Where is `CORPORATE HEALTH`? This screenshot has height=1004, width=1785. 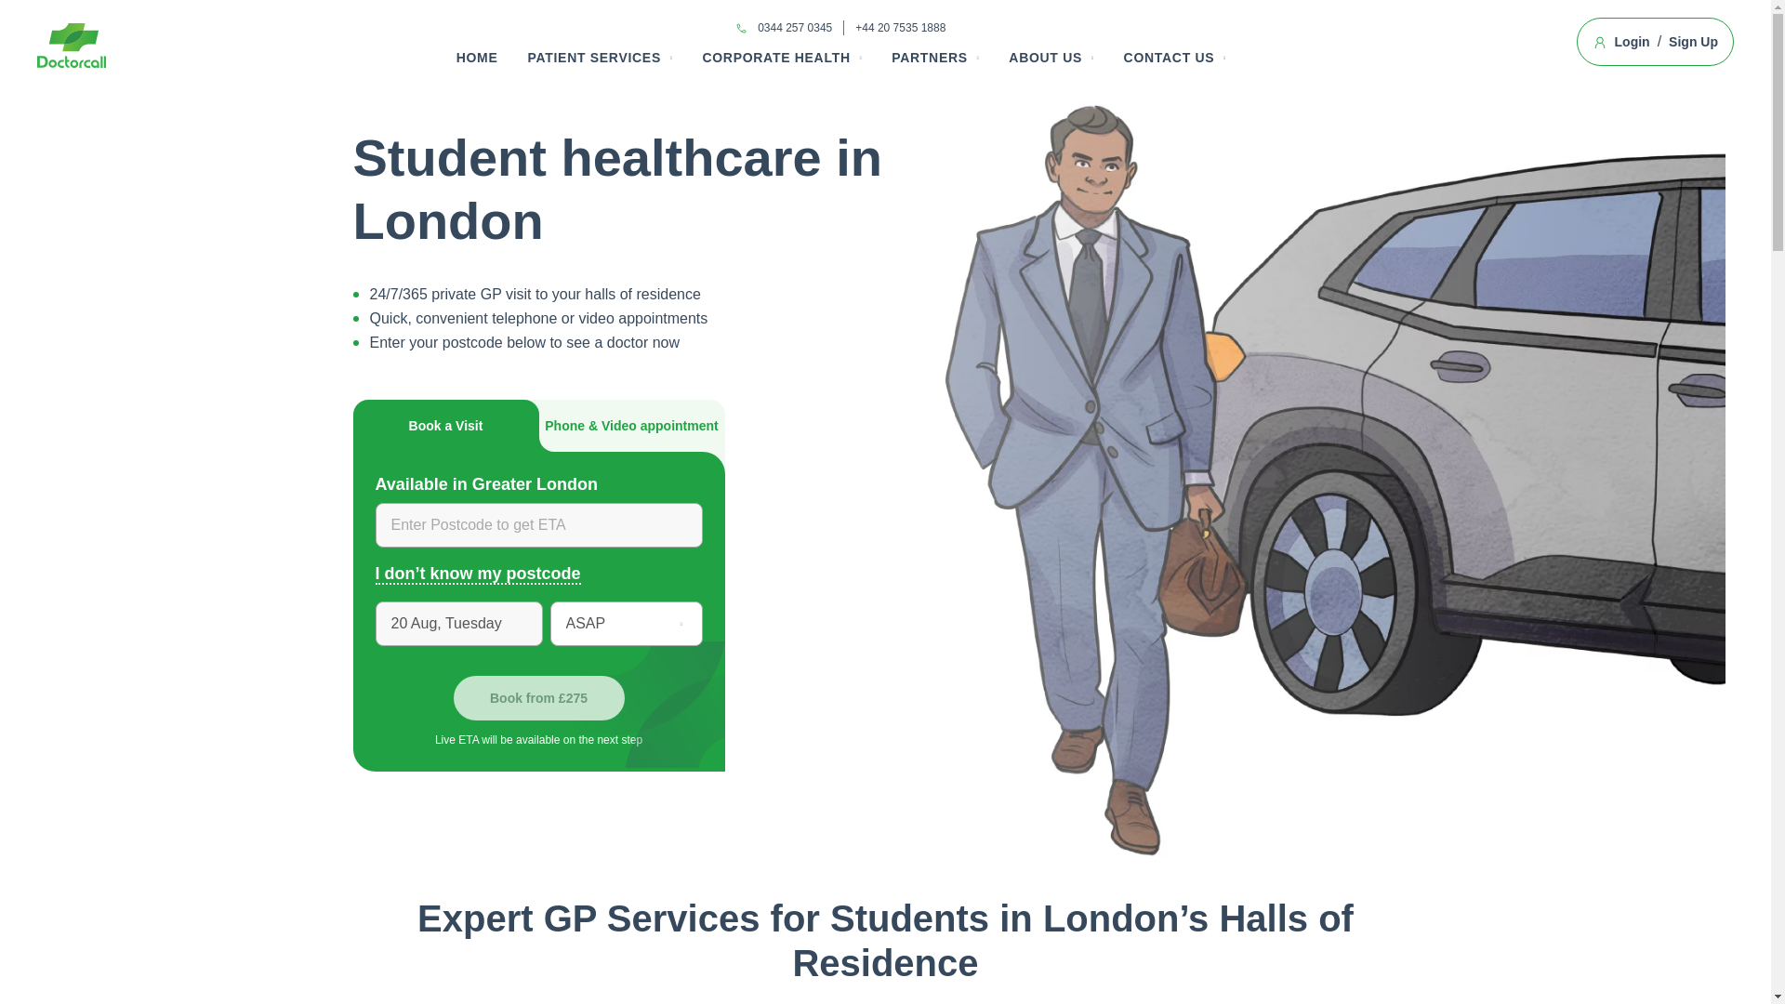 CORPORATE HEALTH is located at coordinates (775, 58).